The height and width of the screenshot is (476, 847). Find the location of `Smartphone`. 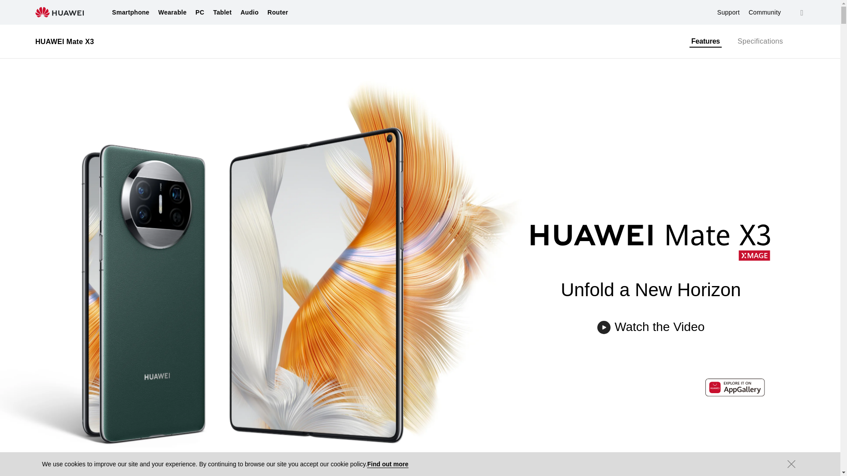

Smartphone is located at coordinates (131, 12).